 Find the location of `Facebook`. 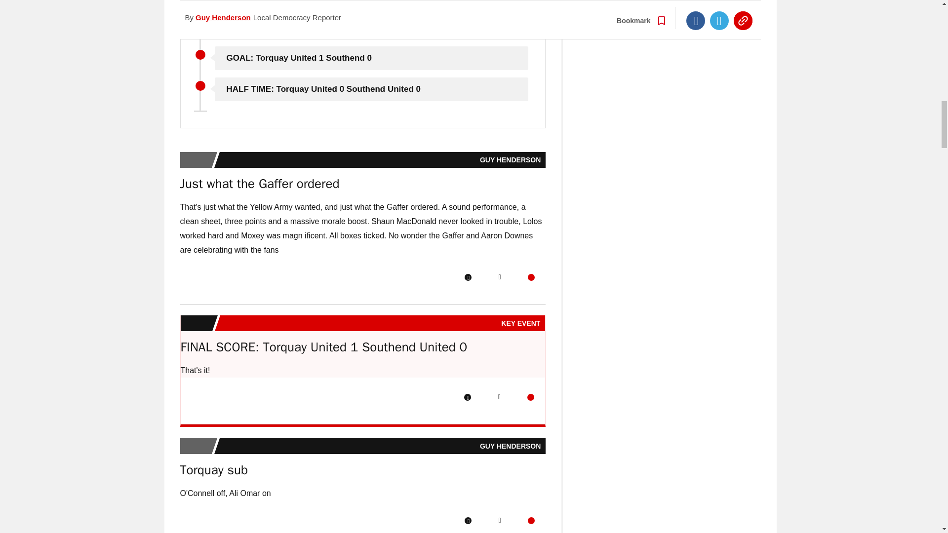

Facebook is located at coordinates (468, 397).